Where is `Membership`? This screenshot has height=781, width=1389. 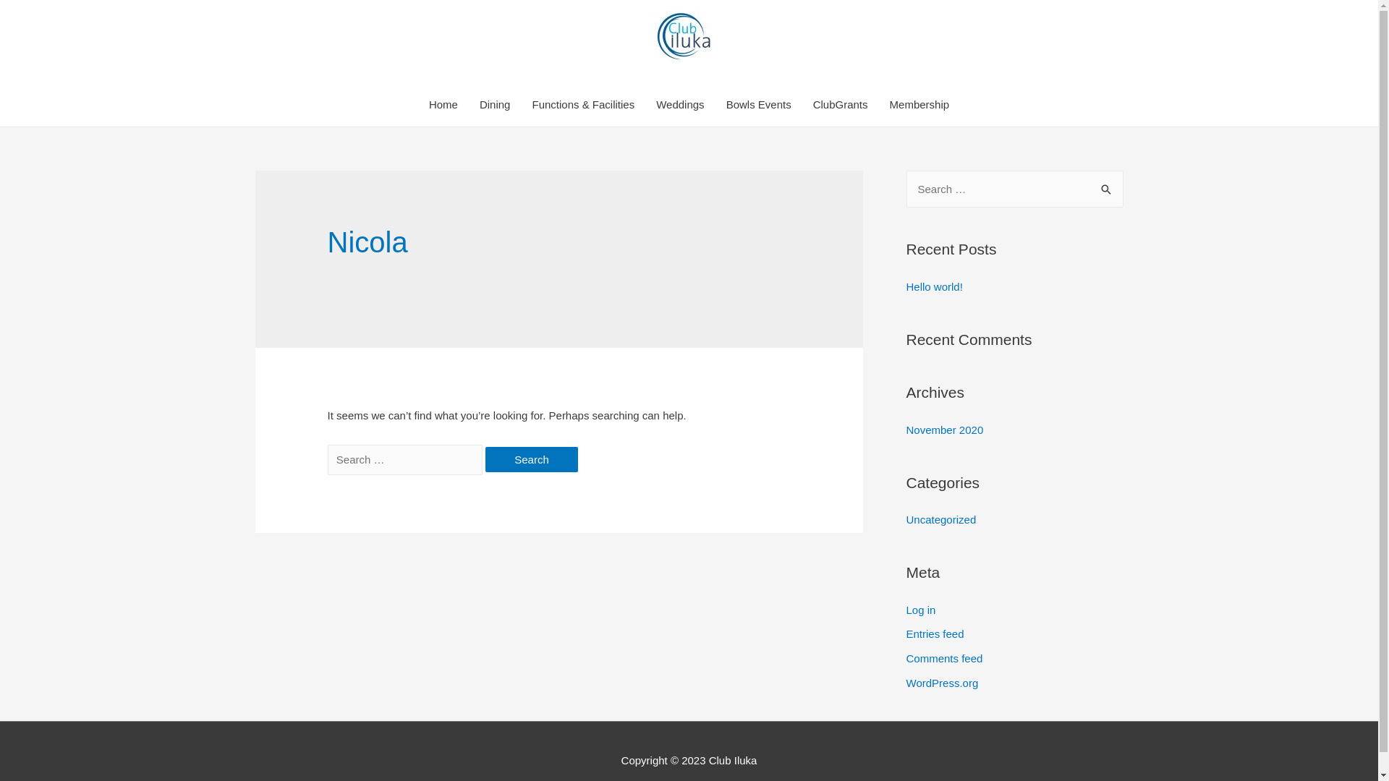 Membership is located at coordinates (920, 105).